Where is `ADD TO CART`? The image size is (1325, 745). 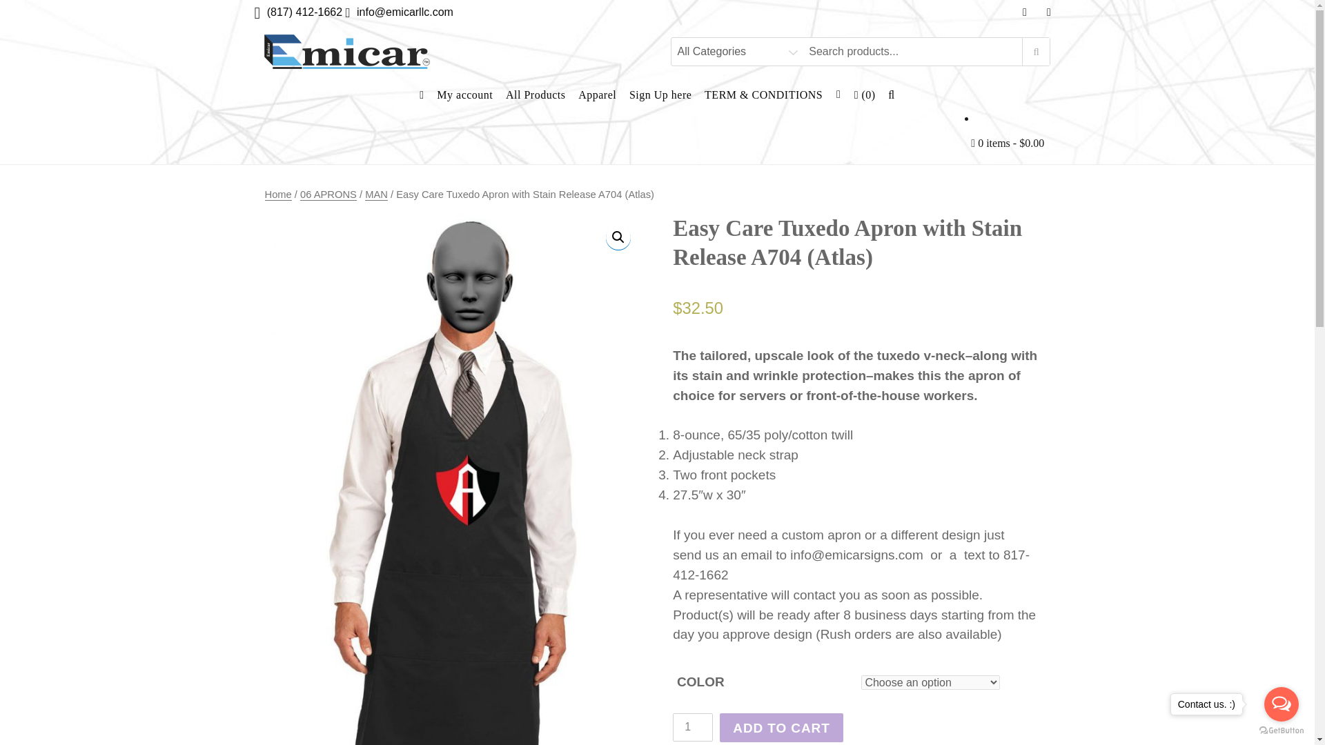
ADD TO CART is located at coordinates (781, 727).